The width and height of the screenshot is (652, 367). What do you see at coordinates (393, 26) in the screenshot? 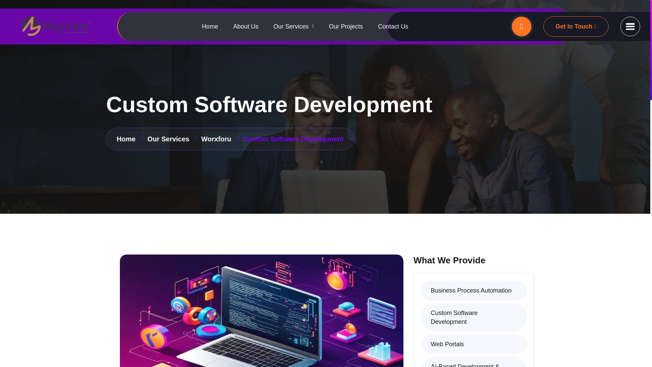
I see `Contact Us` at bounding box center [393, 26].